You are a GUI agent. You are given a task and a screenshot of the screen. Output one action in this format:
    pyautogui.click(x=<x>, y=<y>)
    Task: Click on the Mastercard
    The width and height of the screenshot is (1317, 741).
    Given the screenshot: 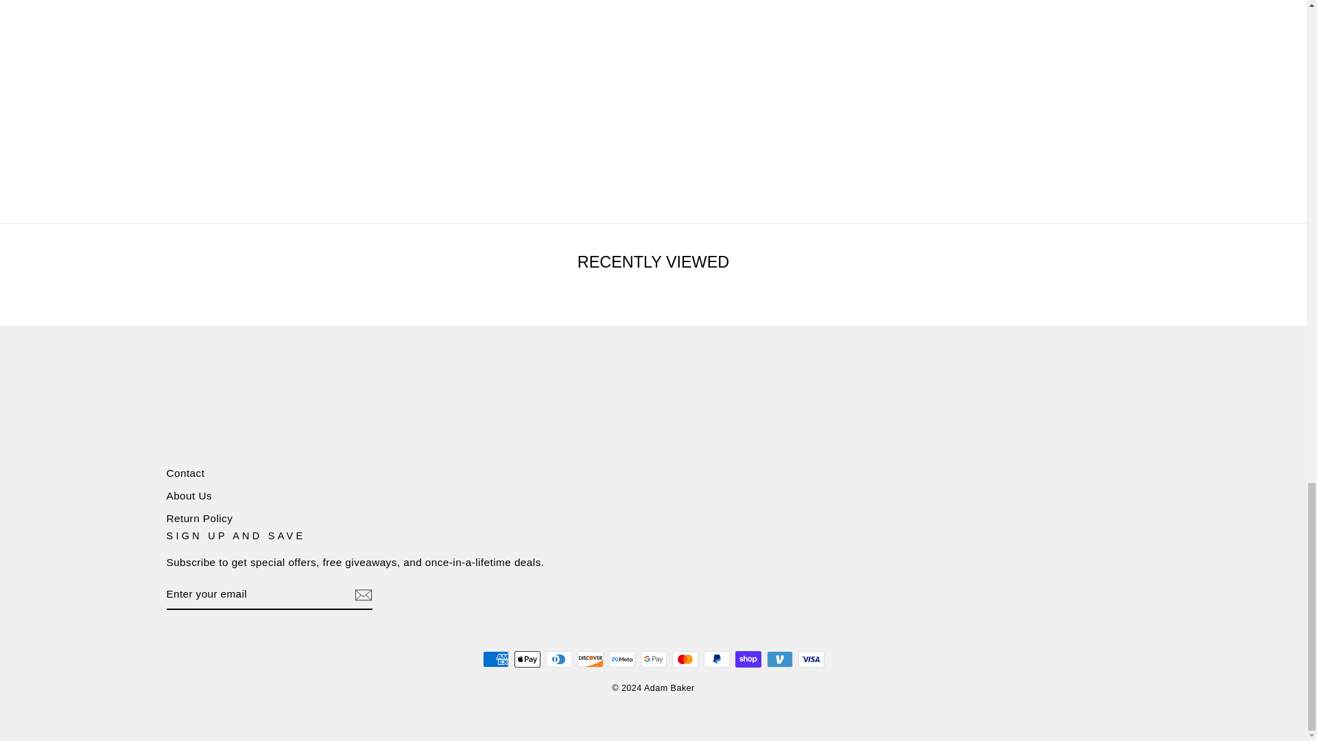 What is the action you would take?
    pyautogui.click(x=685, y=659)
    